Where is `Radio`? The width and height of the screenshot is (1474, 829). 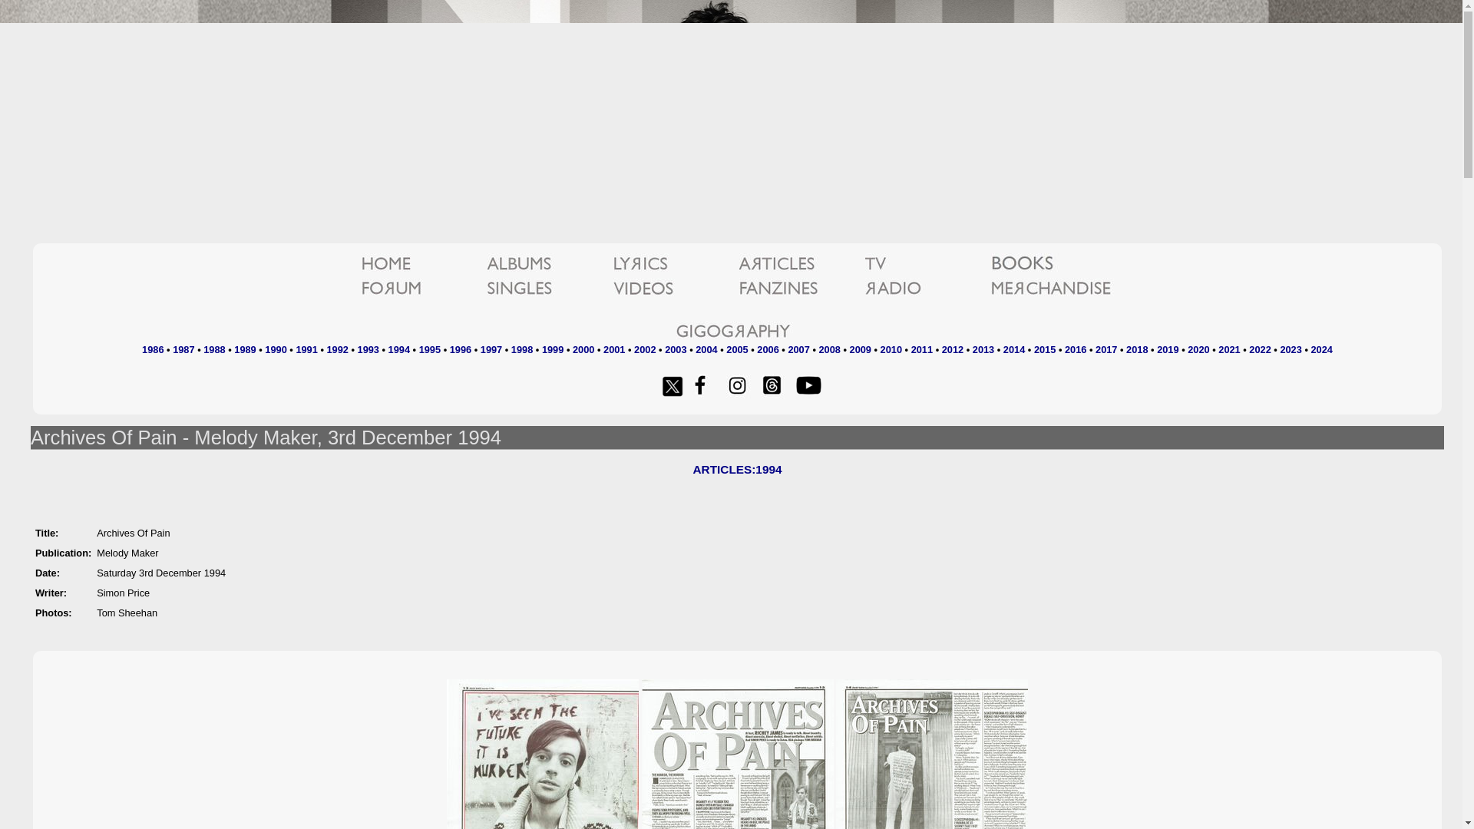
Radio is located at coordinates (926, 289).